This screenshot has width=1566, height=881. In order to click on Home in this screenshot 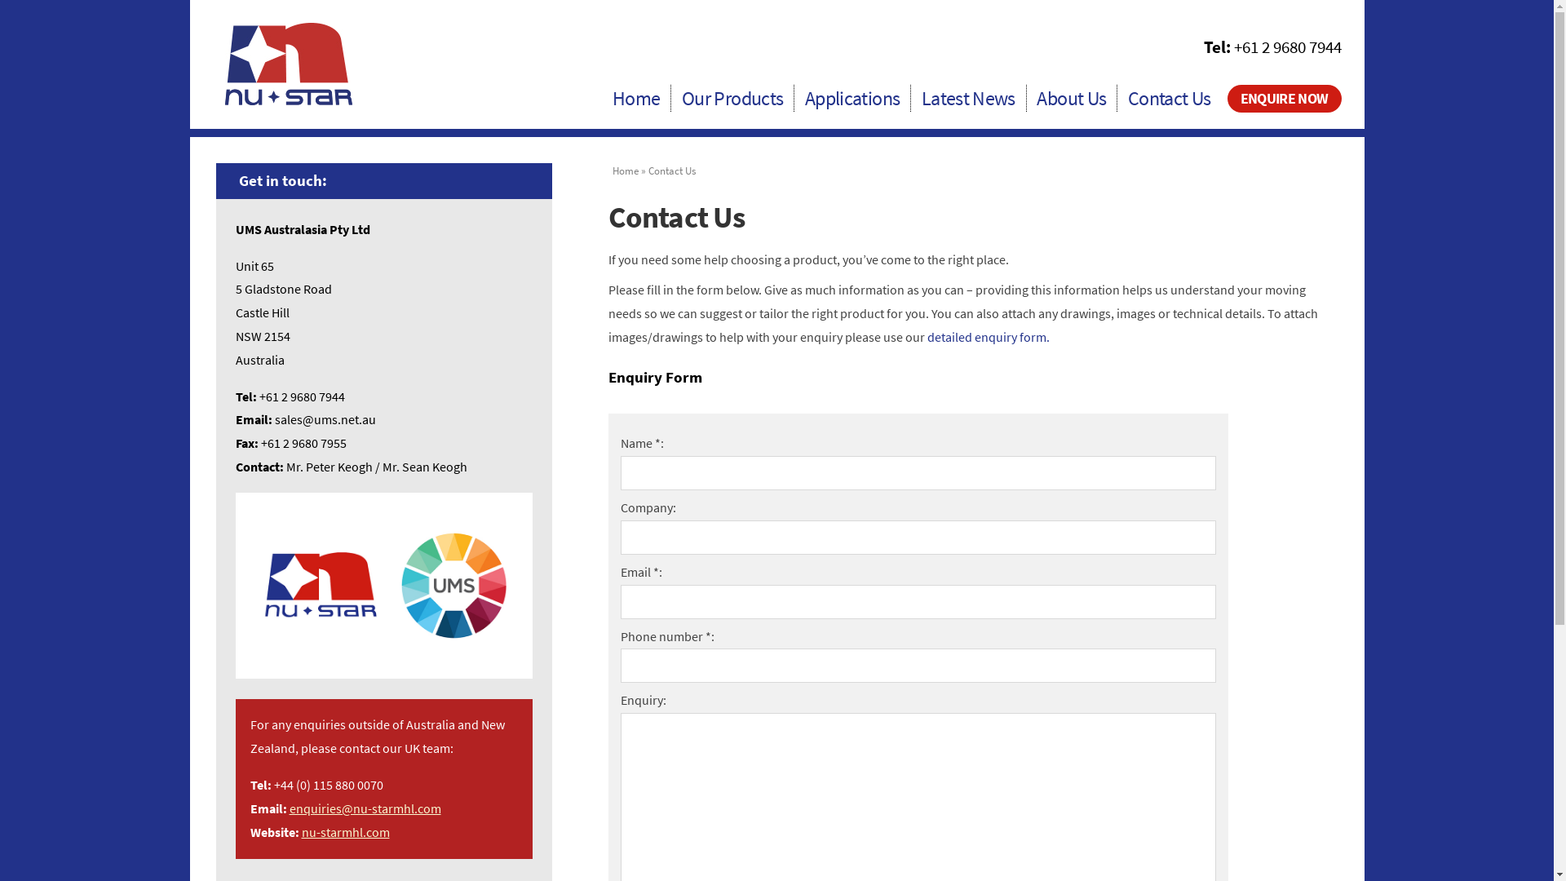, I will do `click(626, 170)`.